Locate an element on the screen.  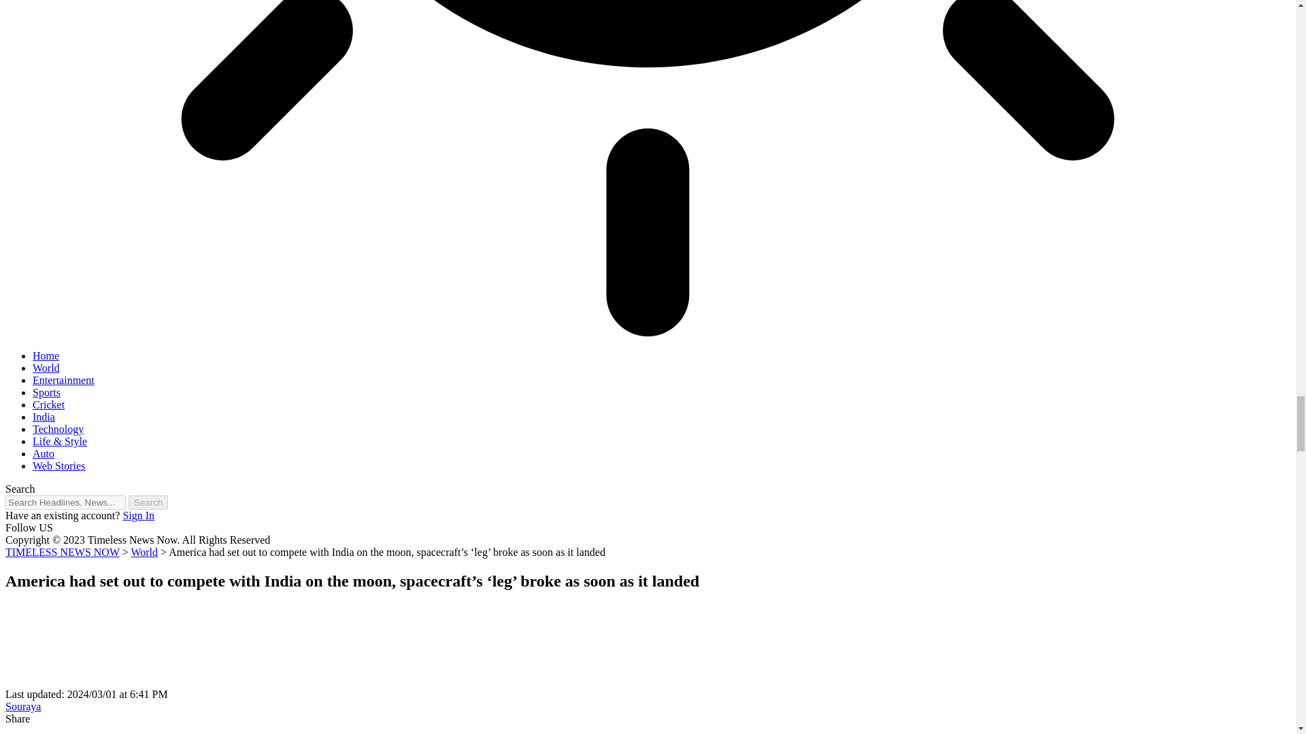
Technology is located at coordinates (58, 430).